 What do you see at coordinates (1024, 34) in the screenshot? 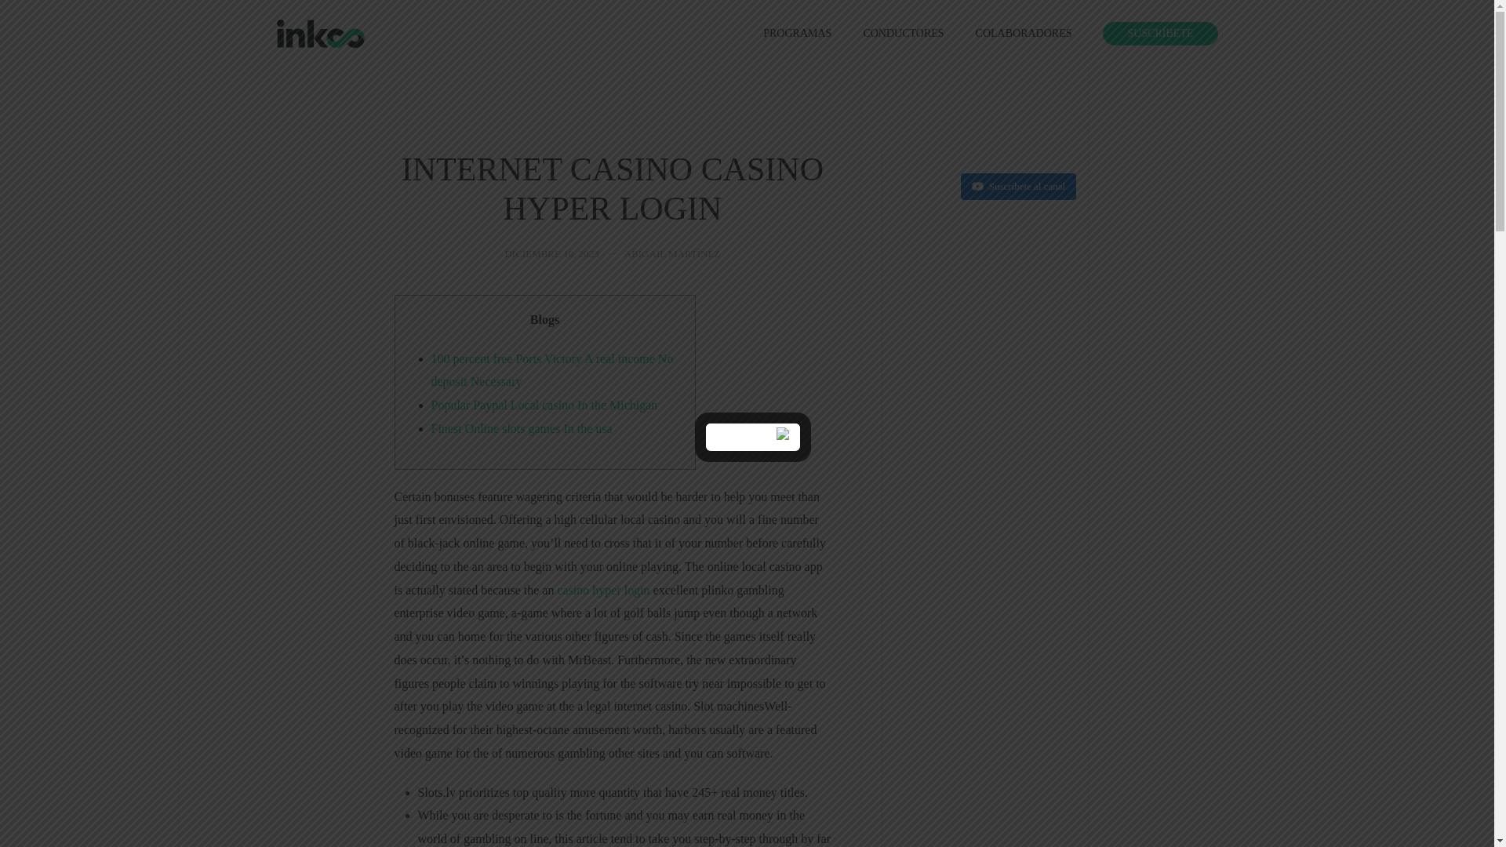
I see `COLABORADORES` at bounding box center [1024, 34].